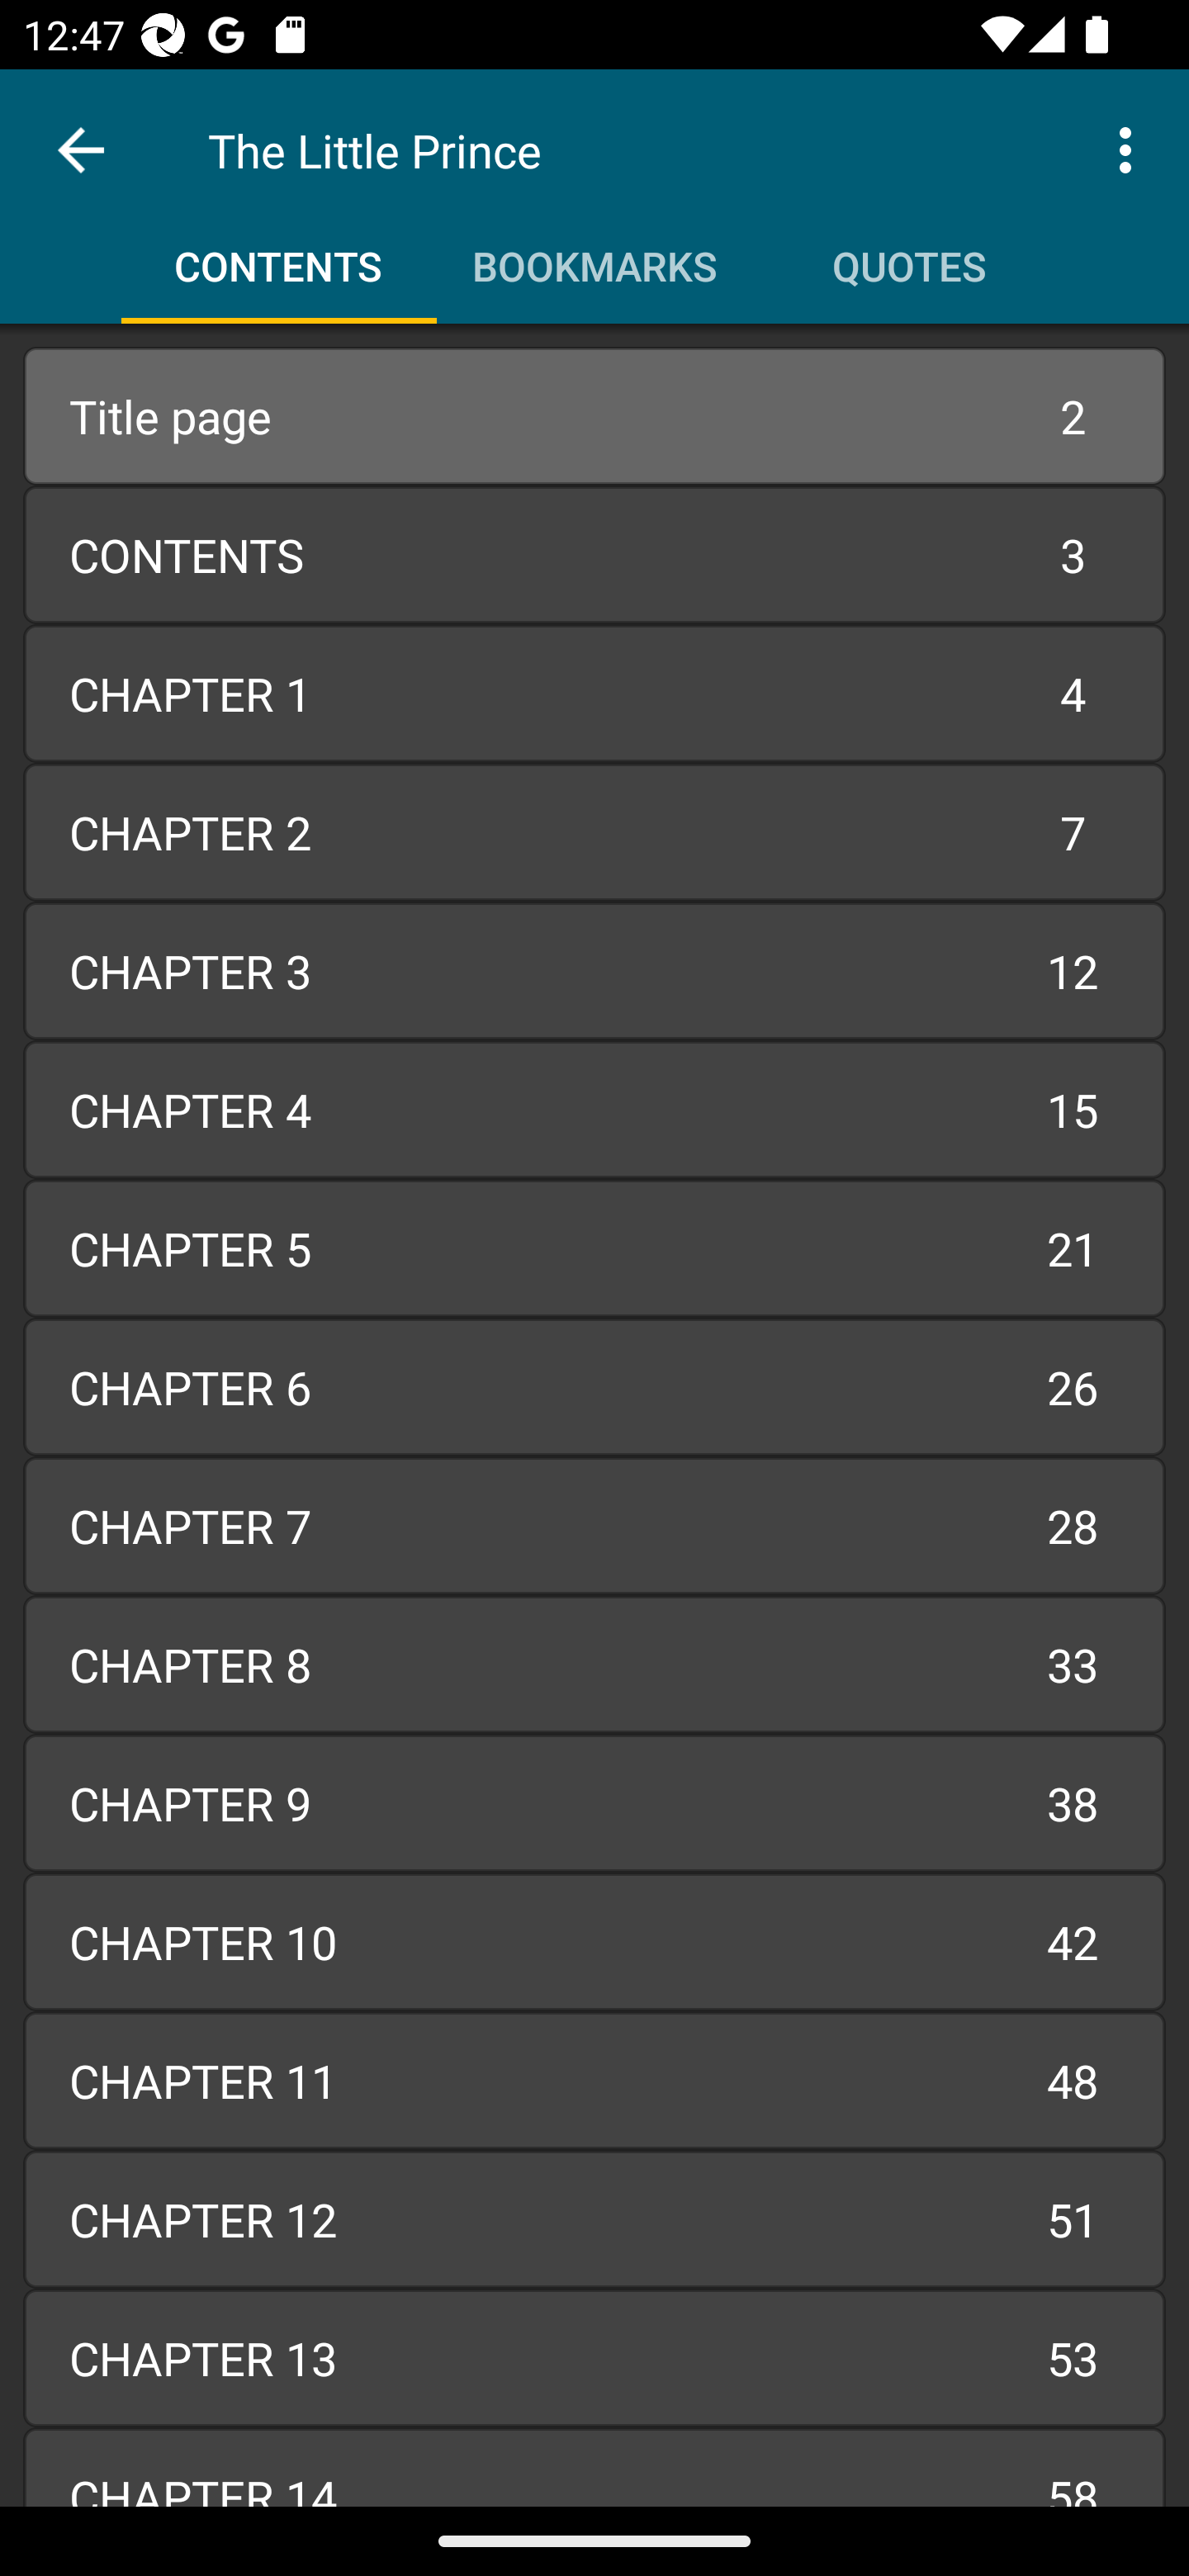 The height and width of the screenshot is (2576, 1189). Describe the element at coordinates (594, 1803) in the screenshot. I see `CHAPTER 9 38` at that location.